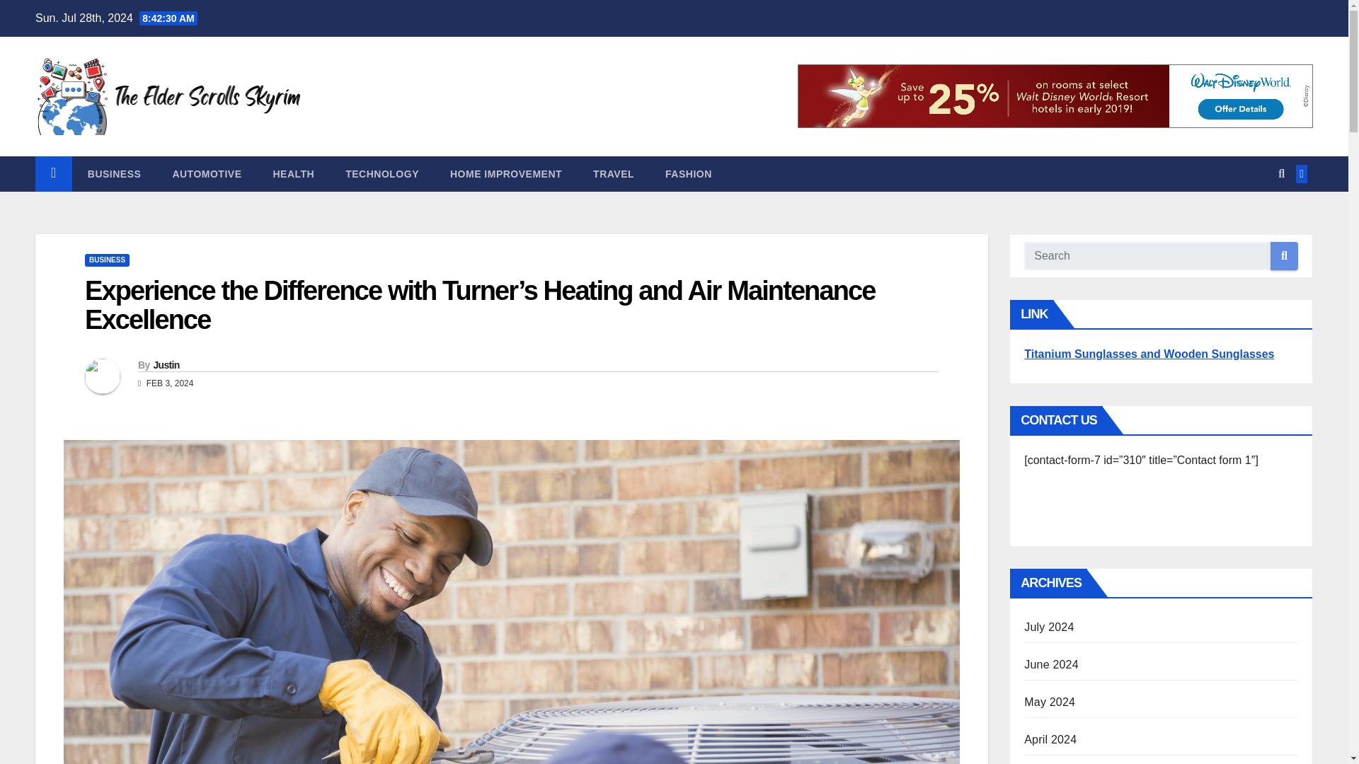  What do you see at coordinates (293, 174) in the screenshot?
I see `HEALTH` at bounding box center [293, 174].